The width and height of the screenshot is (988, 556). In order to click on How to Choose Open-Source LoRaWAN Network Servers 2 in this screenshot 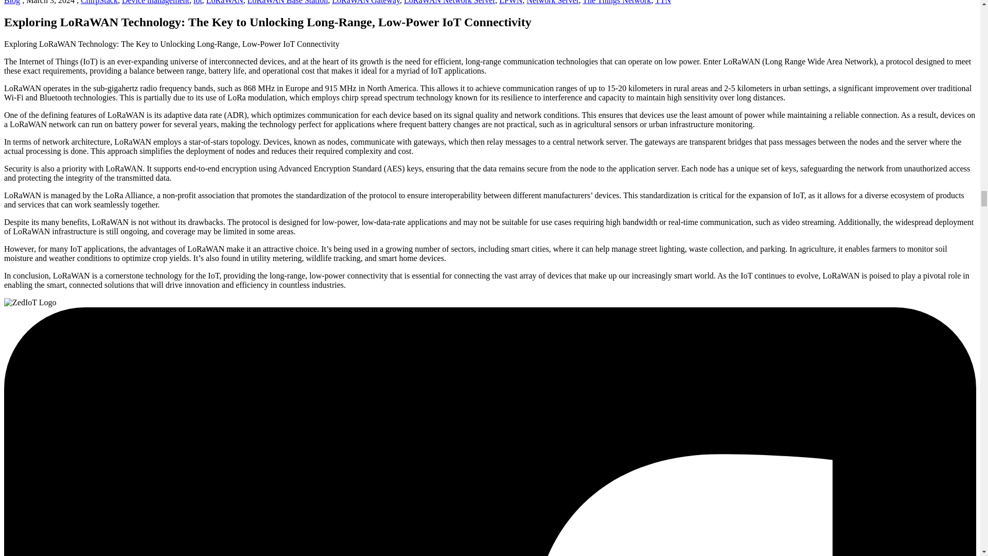, I will do `click(30, 303)`.